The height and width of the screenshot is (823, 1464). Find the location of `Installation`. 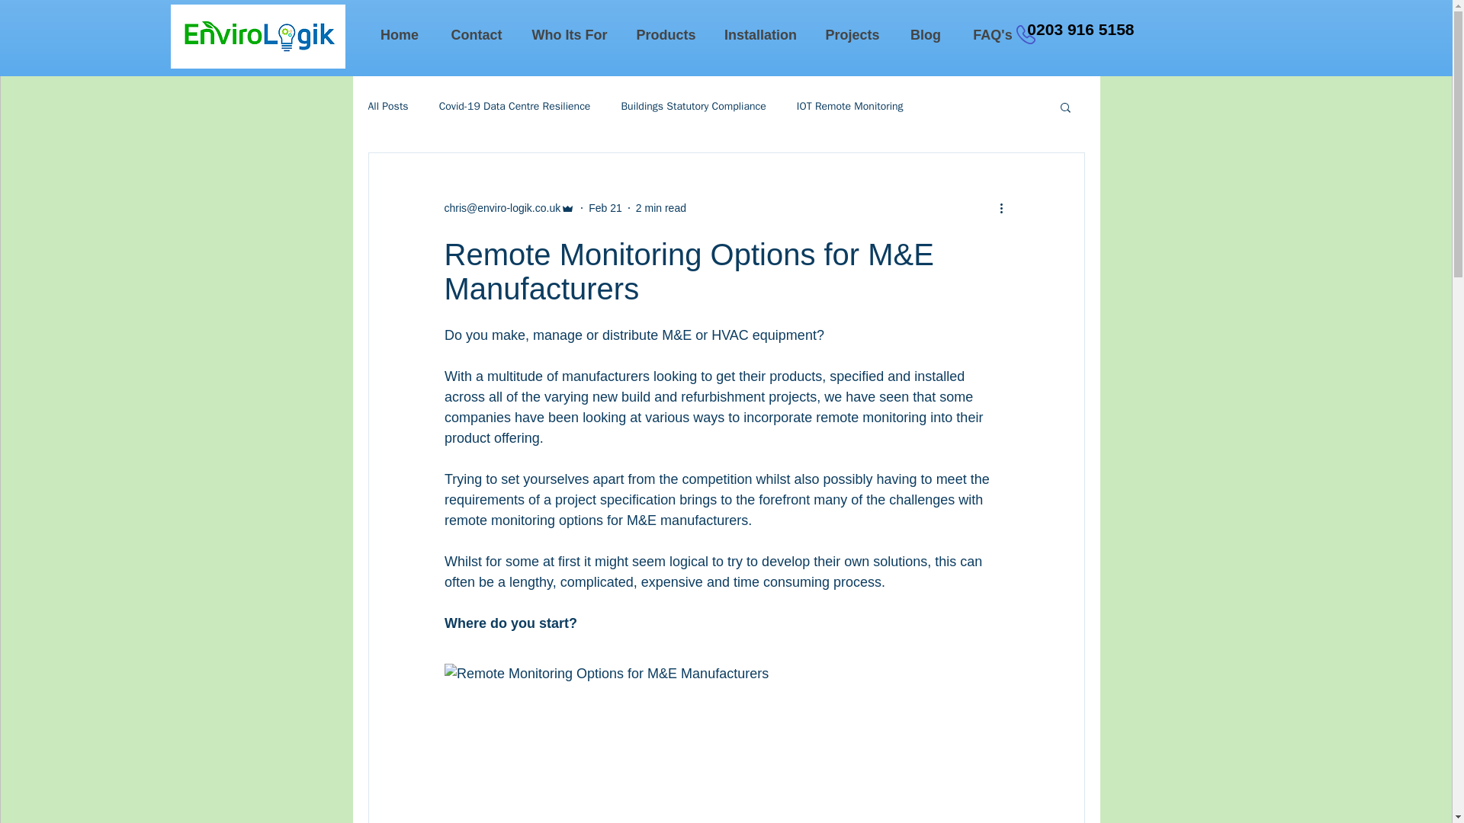

Installation is located at coordinates (760, 35).